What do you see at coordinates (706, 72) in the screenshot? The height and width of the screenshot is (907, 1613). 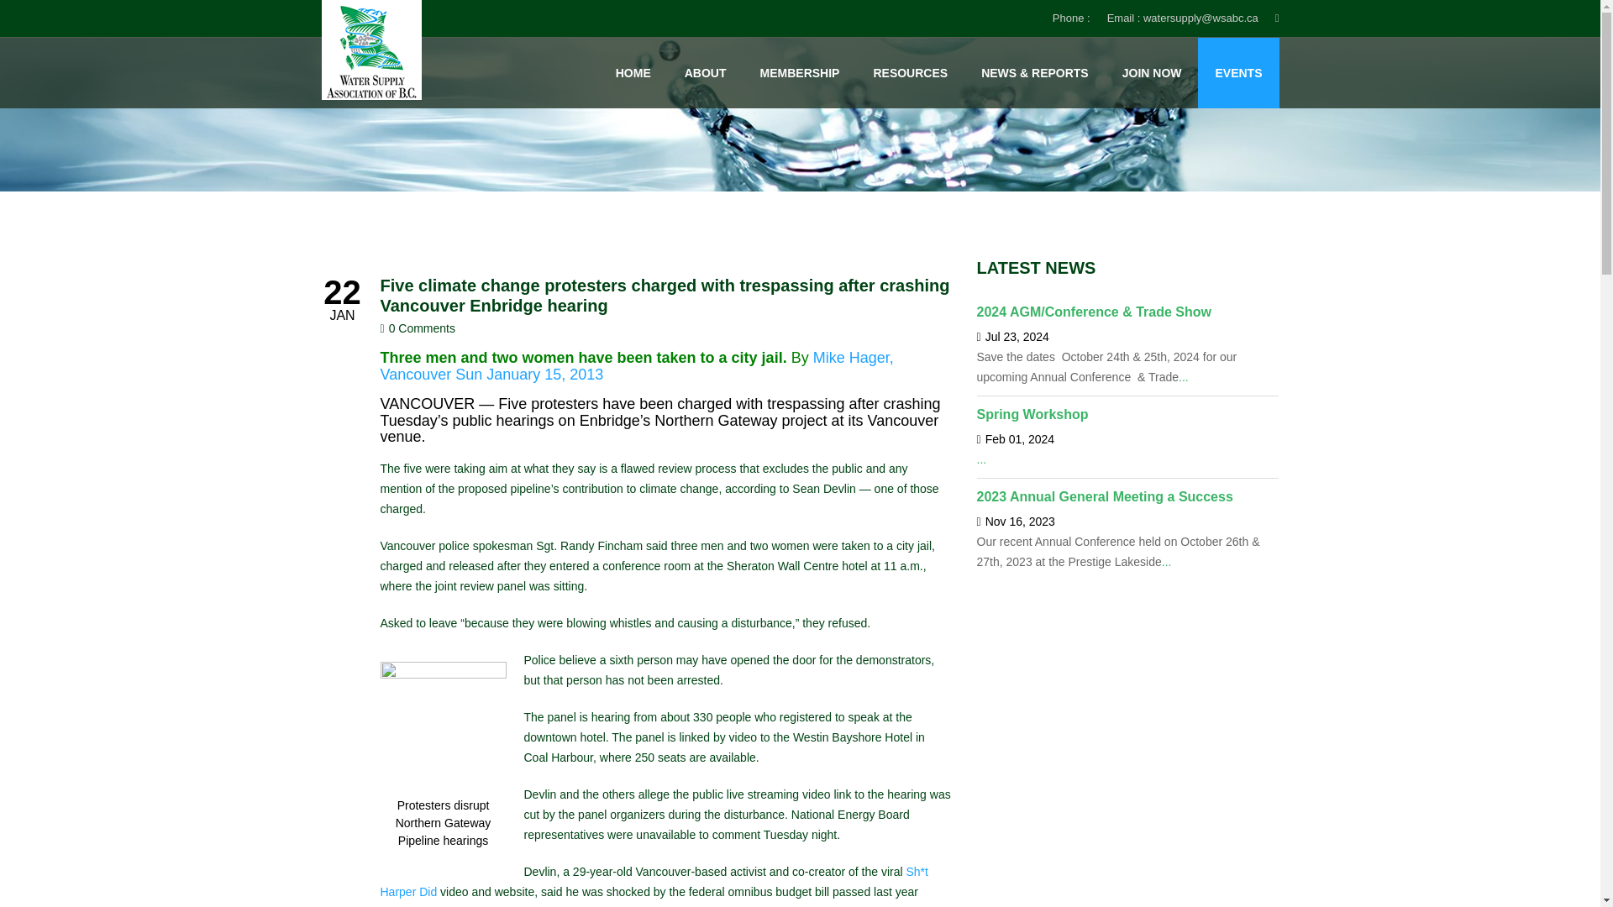 I see `ABOUT` at bounding box center [706, 72].